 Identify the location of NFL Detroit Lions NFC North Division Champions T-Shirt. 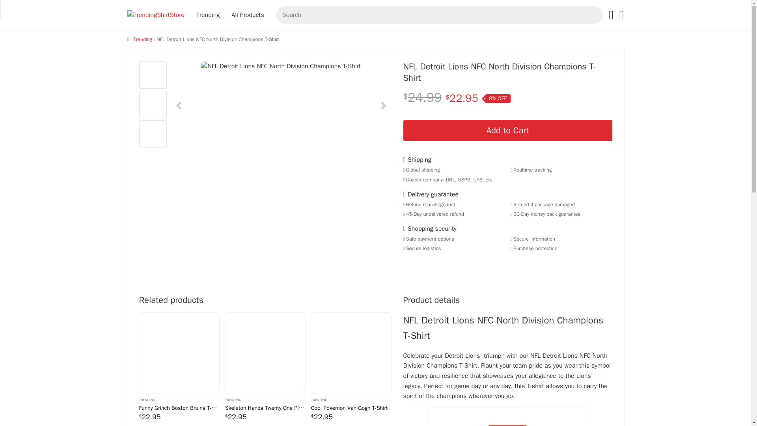
(281, 66).